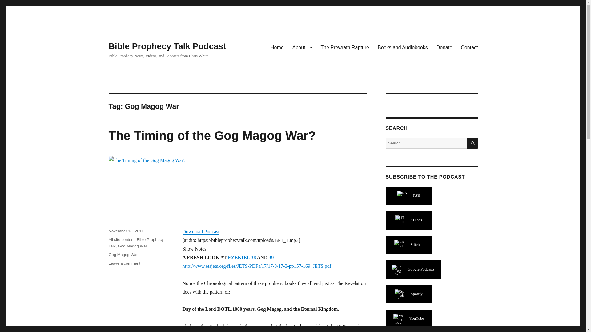  Describe the element at coordinates (469, 47) in the screenshot. I see `Contact` at that location.